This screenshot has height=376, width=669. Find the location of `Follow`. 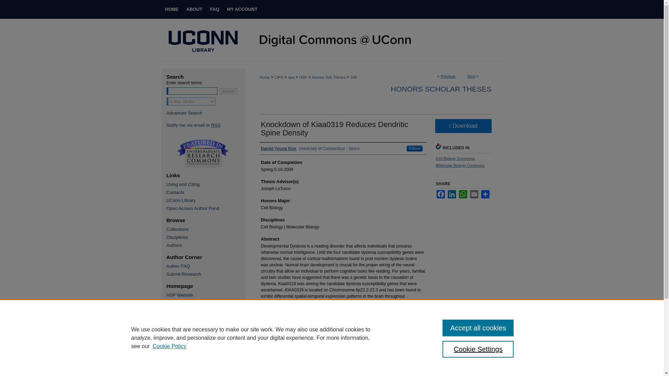

Follow is located at coordinates (415, 148).